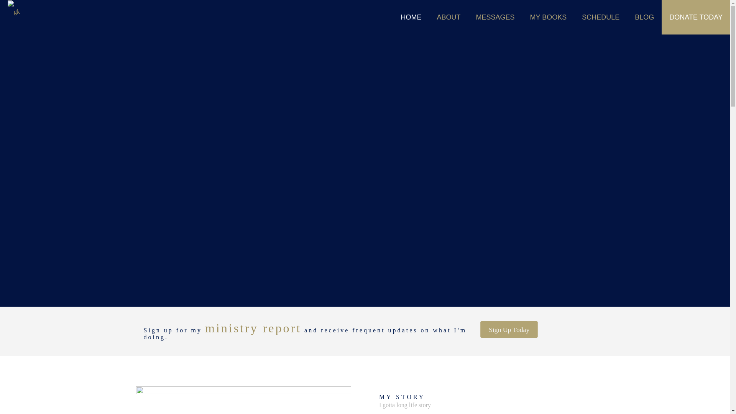 This screenshot has height=414, width=736. Describe the element at coordinates (423, 282) in the screenshot. I see `ABOUT` at that location.